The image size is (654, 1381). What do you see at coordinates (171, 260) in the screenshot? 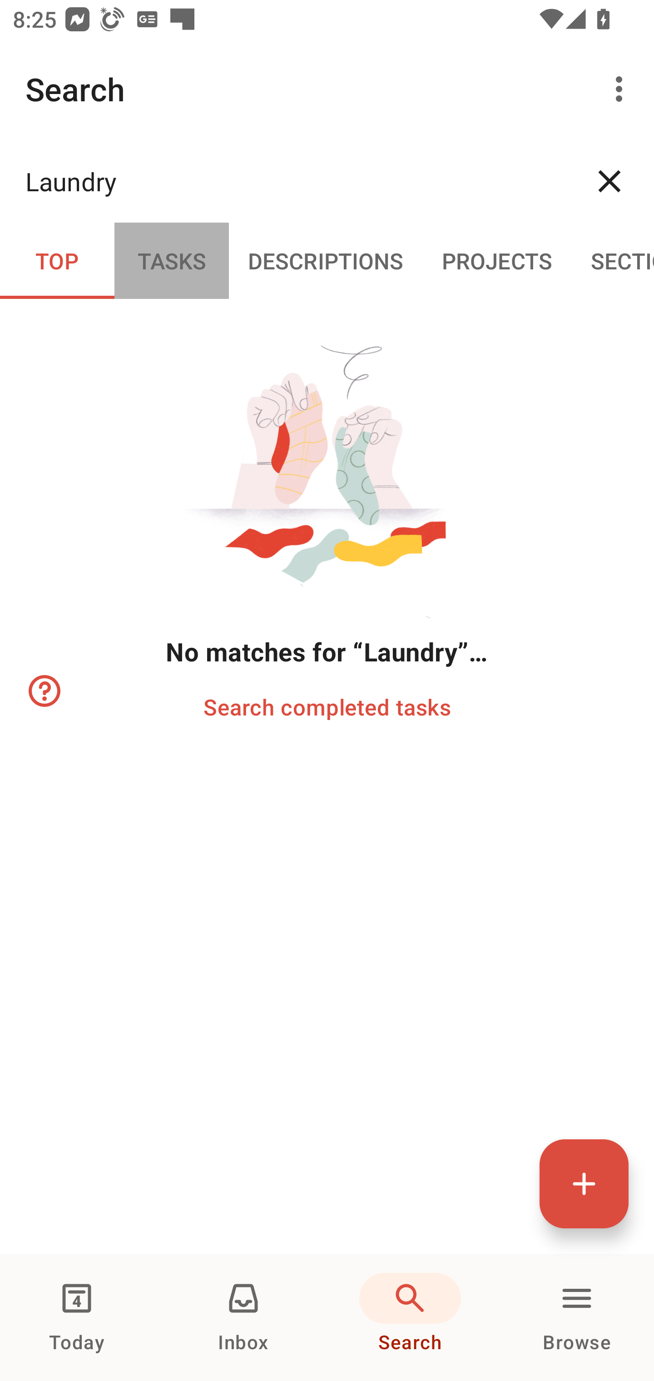
I see `Tasks TASKS` at bounding box center [171, 260].